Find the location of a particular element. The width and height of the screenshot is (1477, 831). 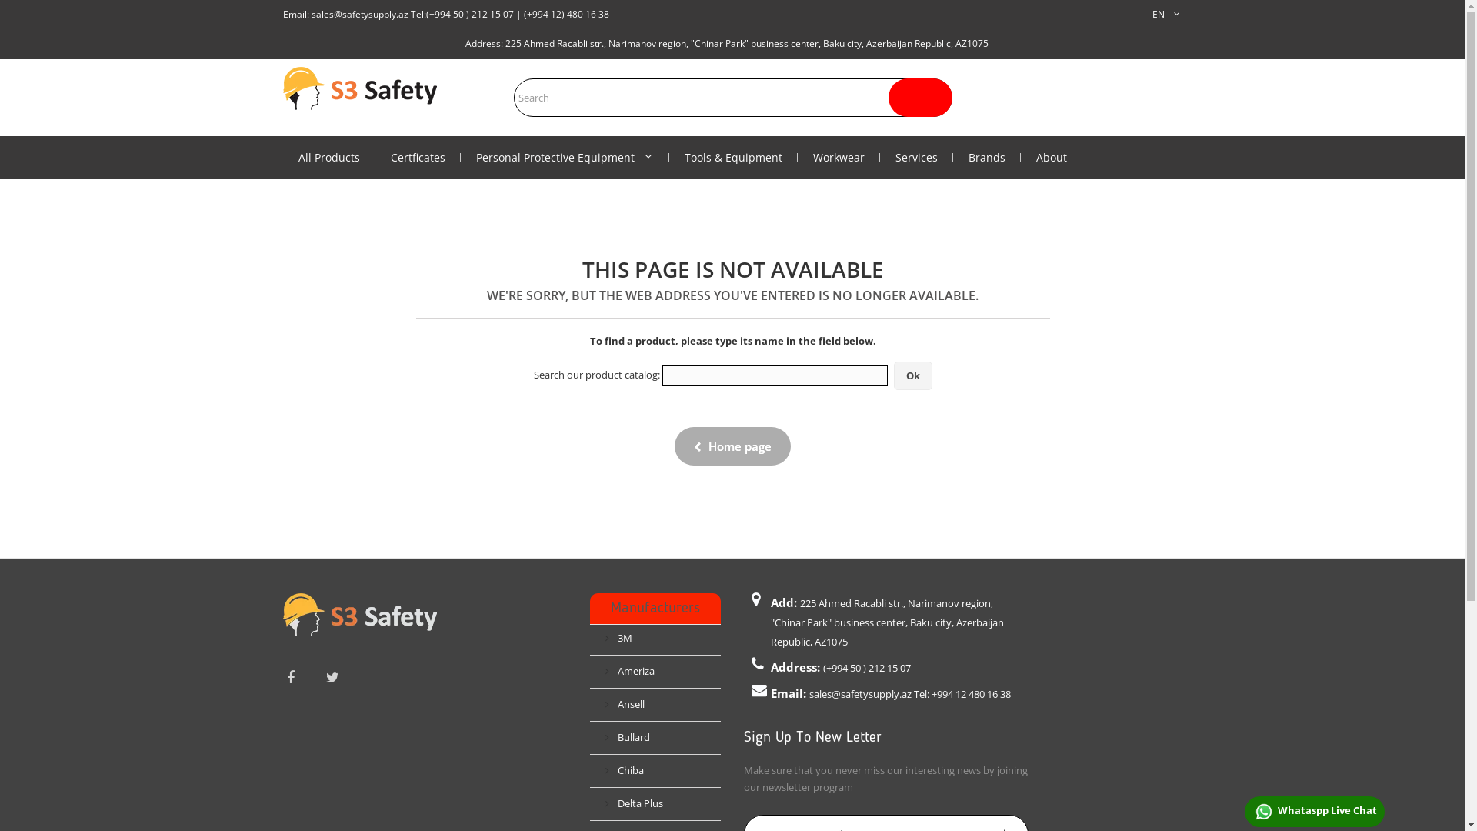

About is located at coordinates (1051, 157).